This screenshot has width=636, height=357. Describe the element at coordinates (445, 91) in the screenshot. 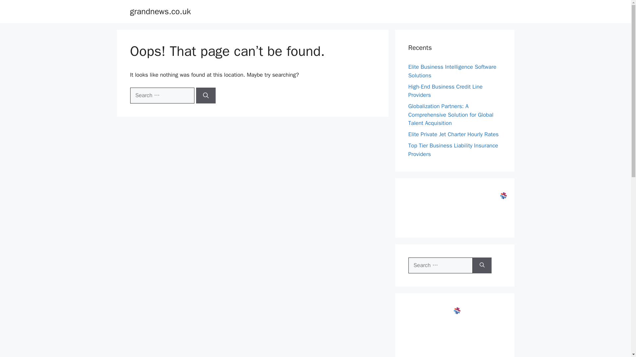

I see `High-End Business Credit Line Providers` at that location.